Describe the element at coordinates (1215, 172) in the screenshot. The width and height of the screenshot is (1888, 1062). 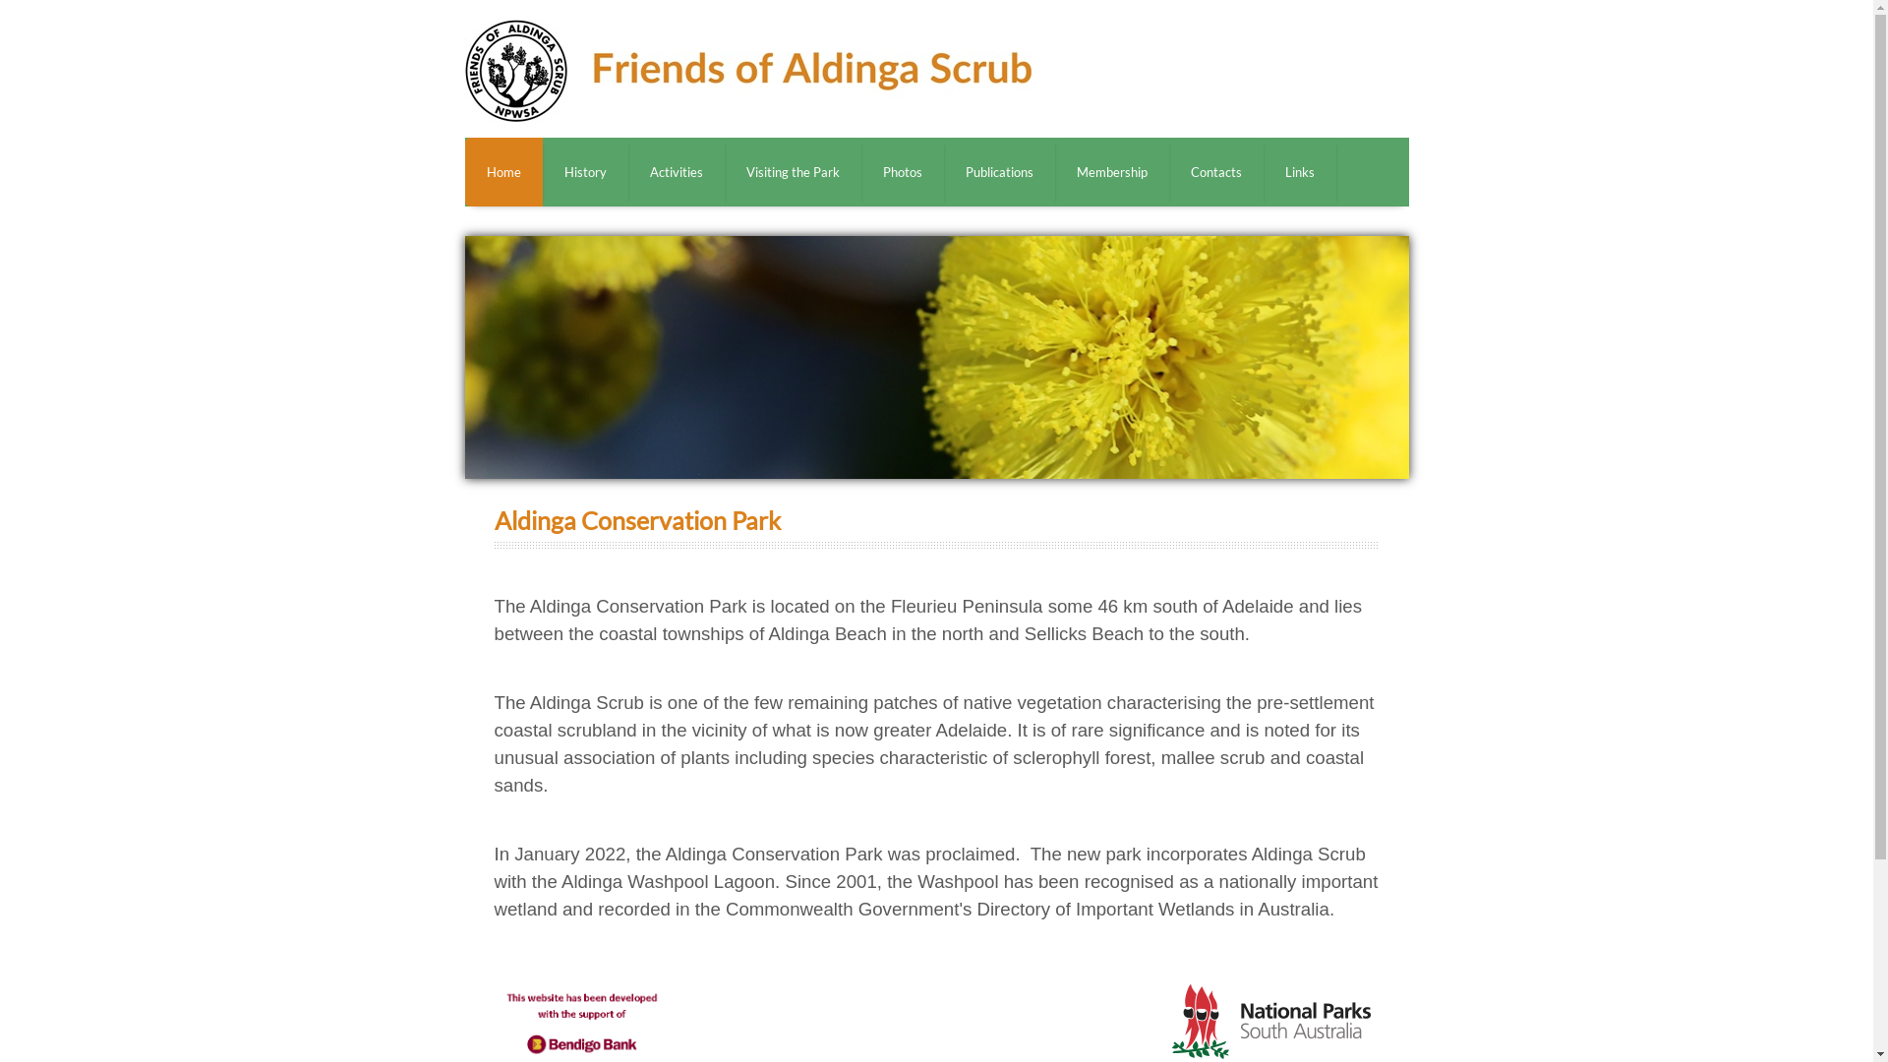
I see `Contacts` at that location.